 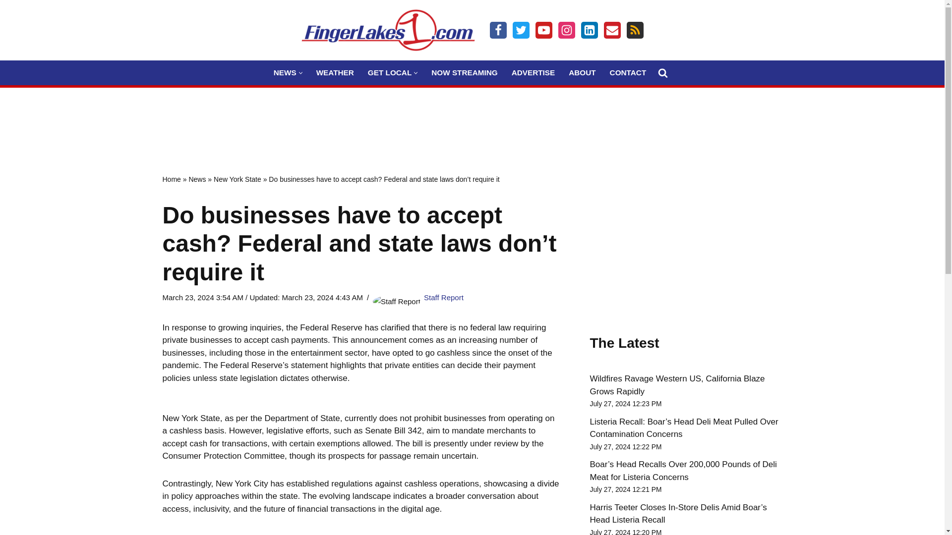 I want to click on Skip to content, so click(x=7, y=21).